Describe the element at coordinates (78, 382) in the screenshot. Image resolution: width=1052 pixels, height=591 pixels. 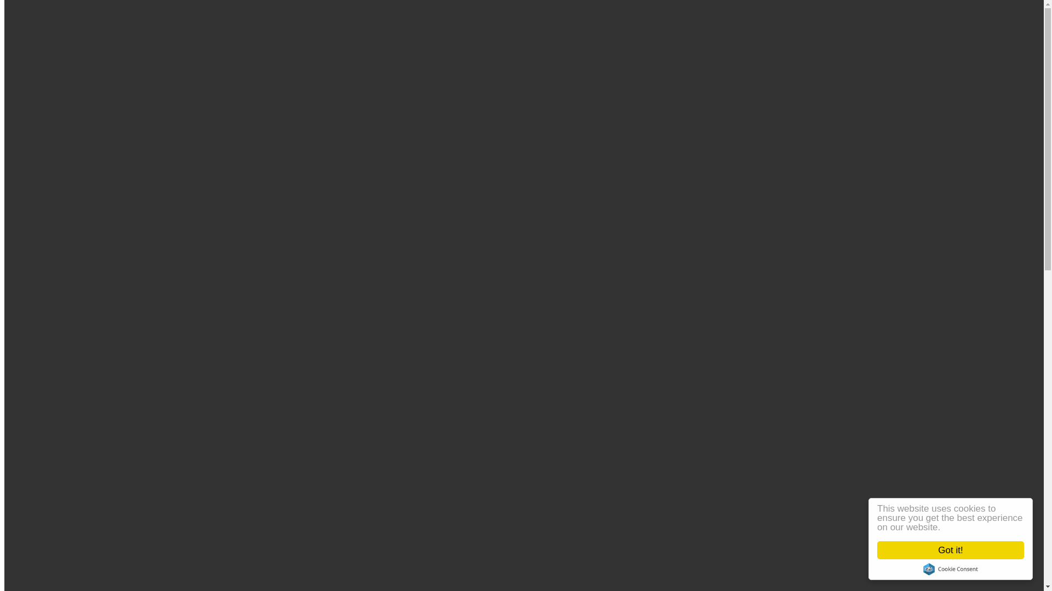
I see `K12` at that location.